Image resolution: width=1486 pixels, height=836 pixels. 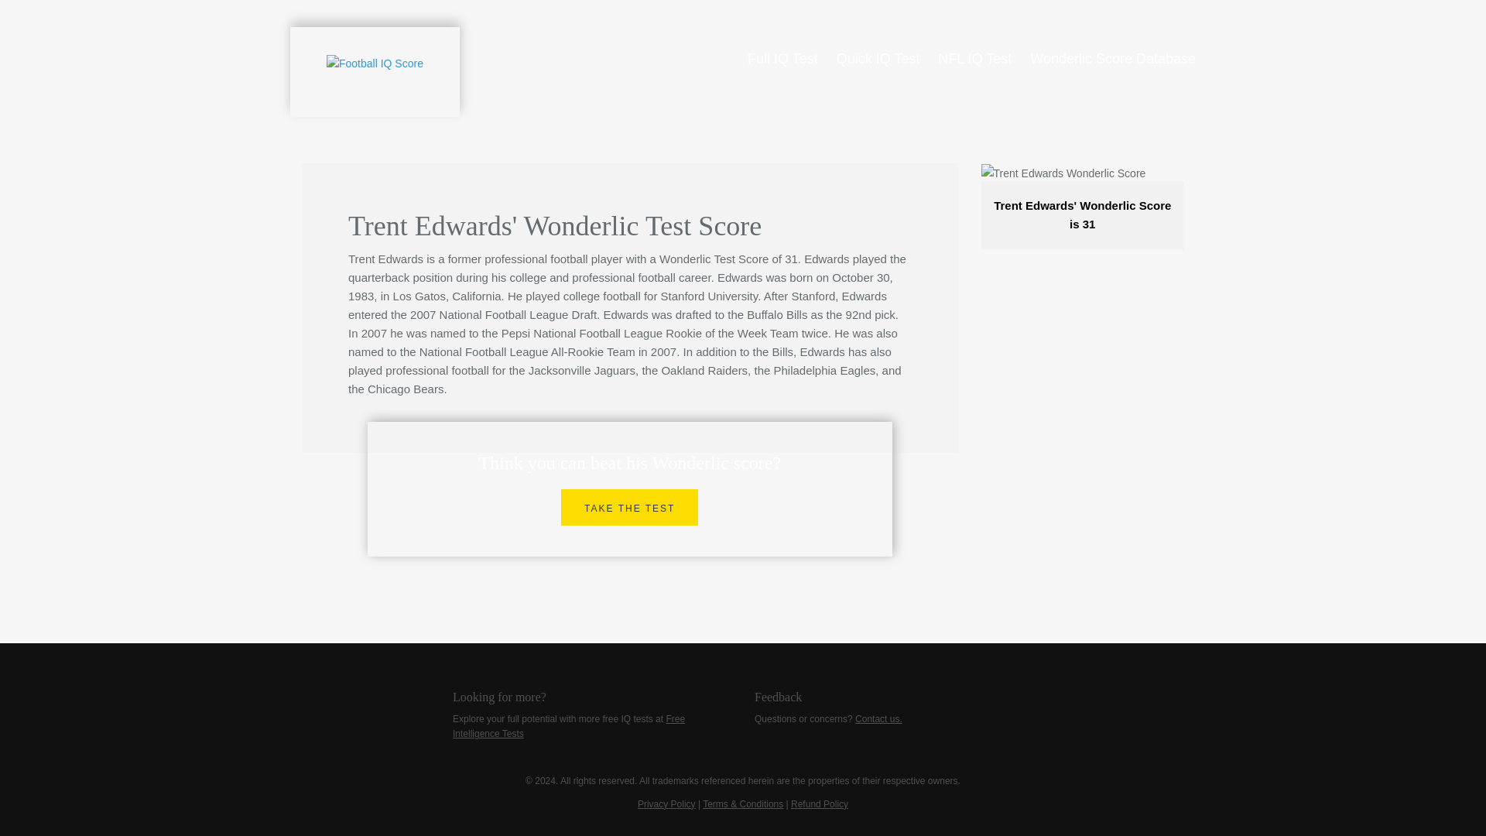 I want to click on TAKE THE TEST, so click(x=630, y=507).